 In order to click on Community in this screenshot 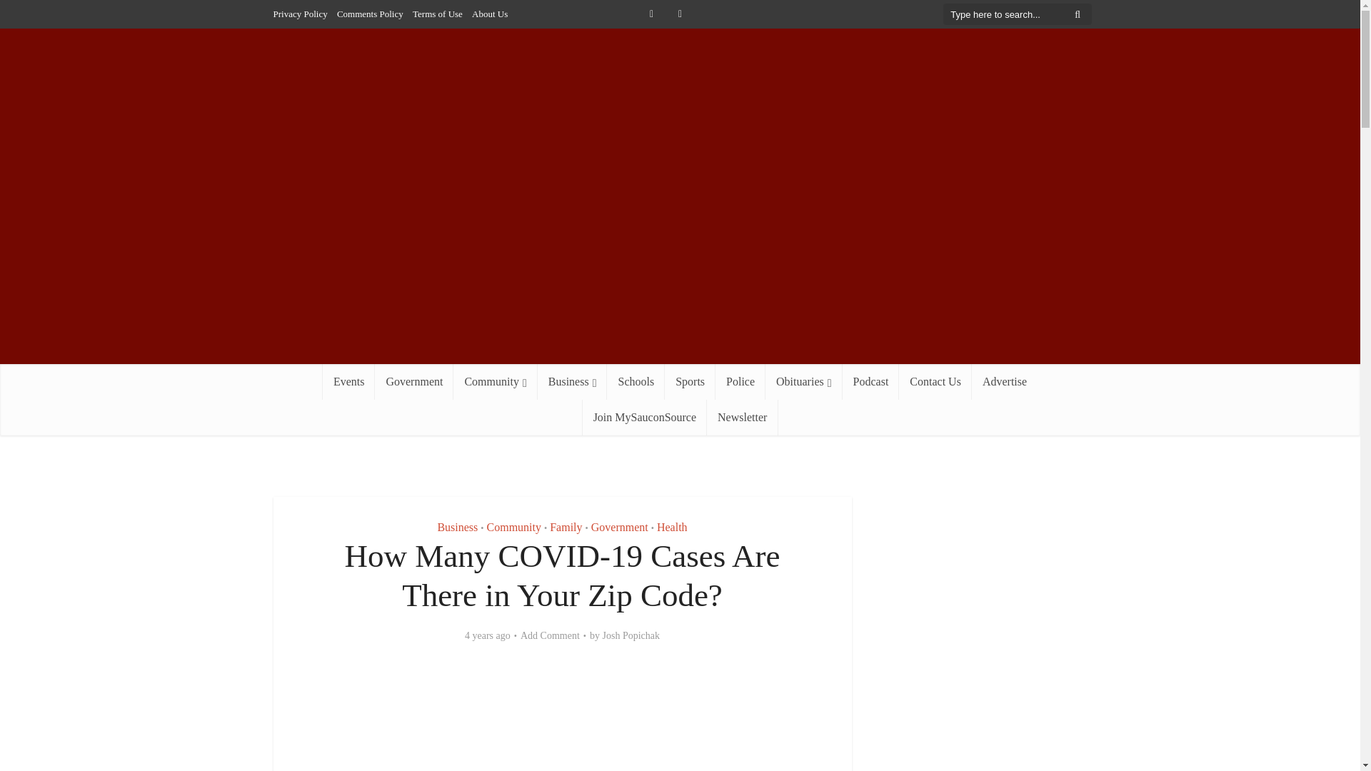, I will do `click(514, 527)`.